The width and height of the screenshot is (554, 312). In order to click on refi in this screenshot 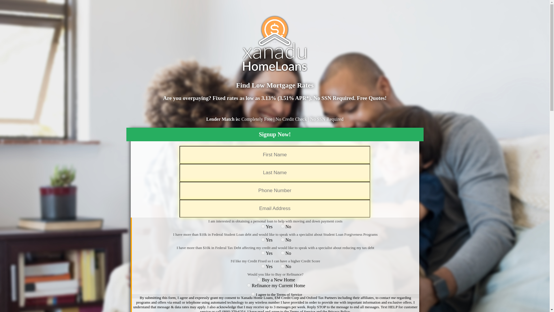, I will do `click(249, 285)`.